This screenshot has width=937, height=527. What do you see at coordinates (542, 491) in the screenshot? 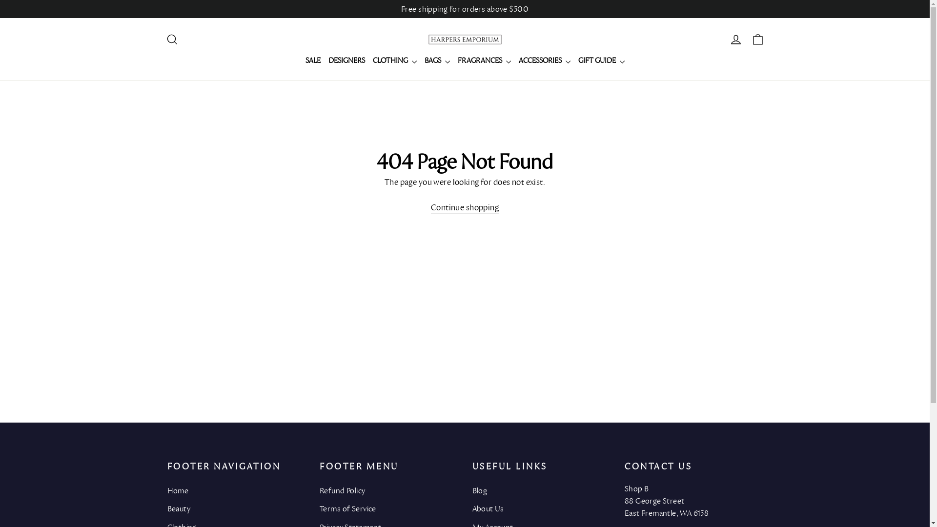
I see `Blog` at bounding box center [542, 491].